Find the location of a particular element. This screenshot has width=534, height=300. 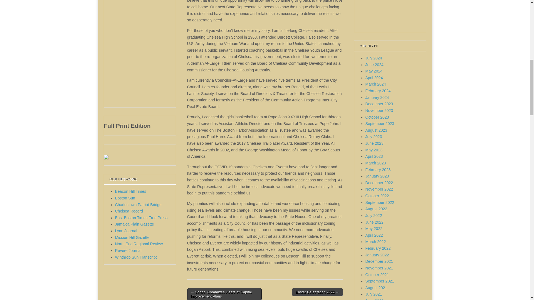

East Boston Times Free Press is located at coordinates (141, 218).